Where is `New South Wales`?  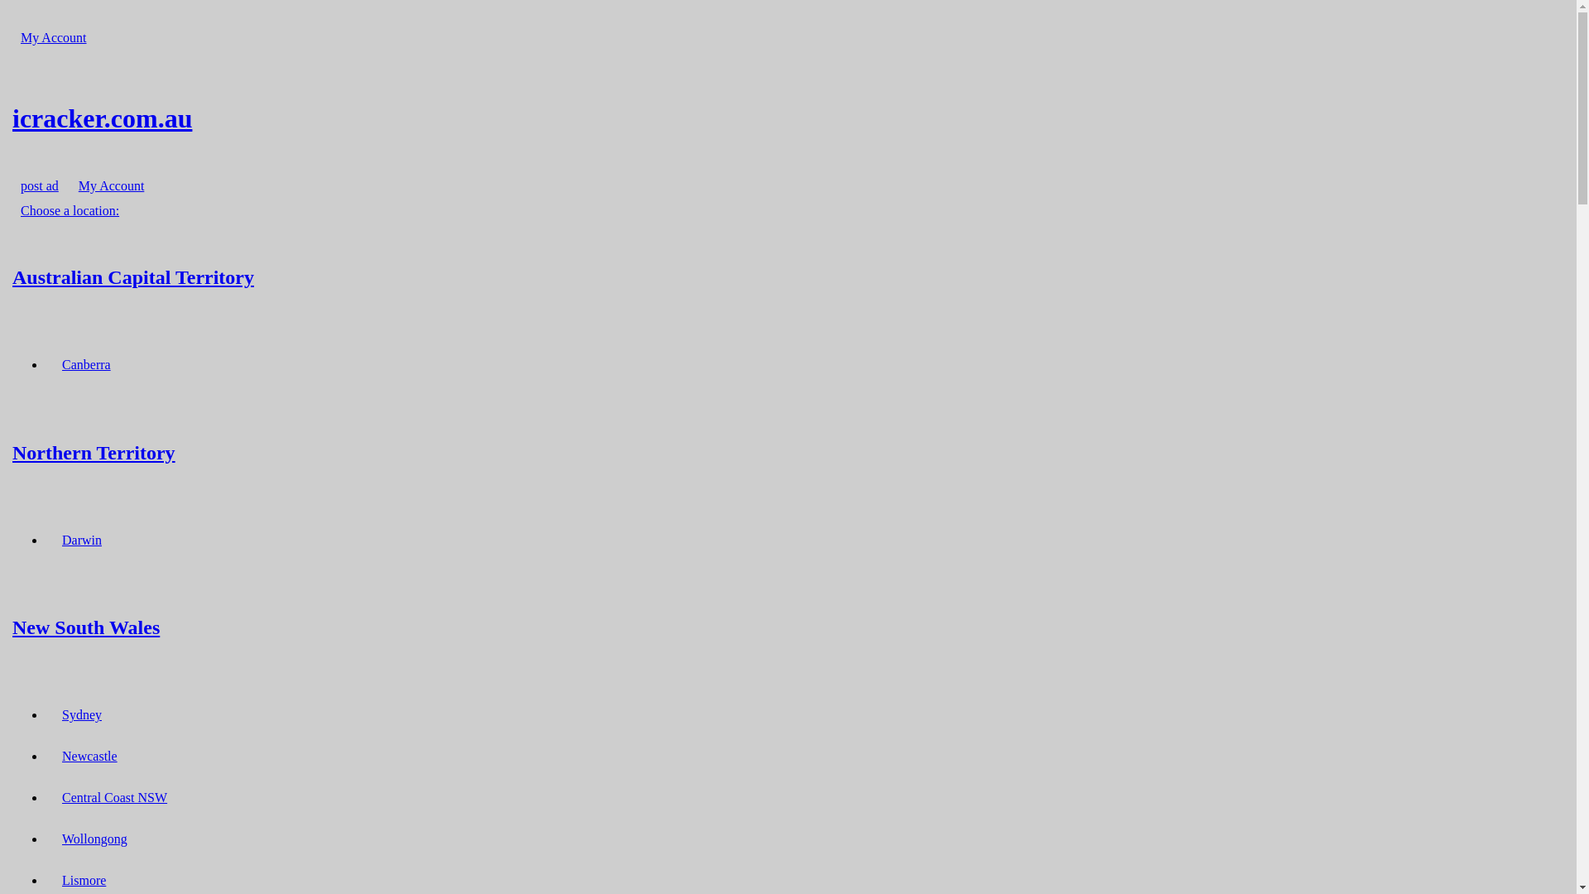 New South Wales is located at coordinates (788, 627).